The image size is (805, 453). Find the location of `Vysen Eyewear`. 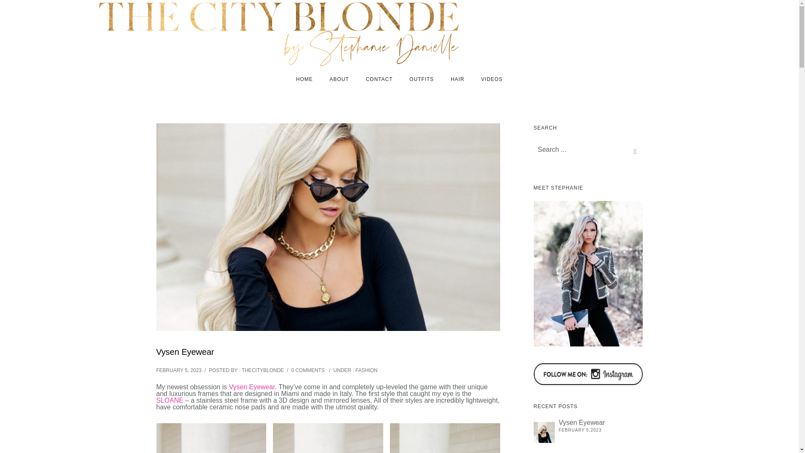

Vysen Eyewear is located at coordinates (185, 351).